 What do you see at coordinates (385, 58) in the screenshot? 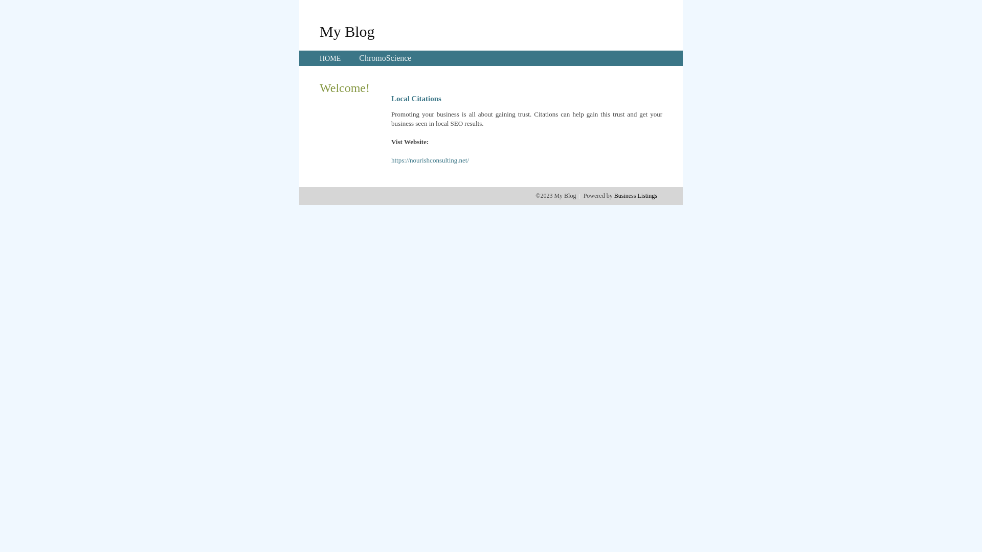
I see `ChromoScience` at bounding box center [385, 58].